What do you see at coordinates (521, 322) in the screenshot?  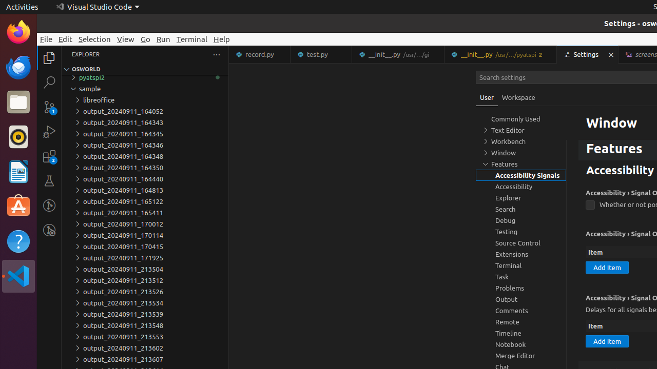 I see `Remote, group` at bounding box center [521, 322].